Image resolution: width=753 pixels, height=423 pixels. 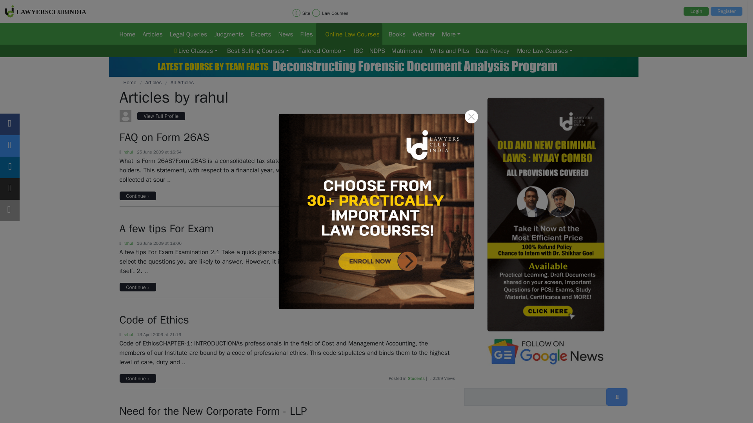 I want to click on News, so click(x=283, y=34).